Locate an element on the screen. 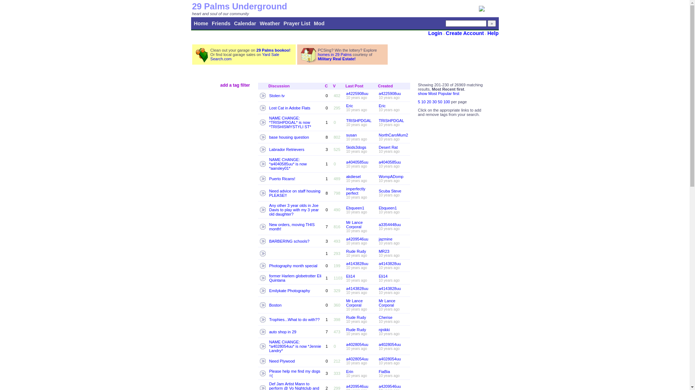  auto shop in 29 is located at coordinates (283, 331).